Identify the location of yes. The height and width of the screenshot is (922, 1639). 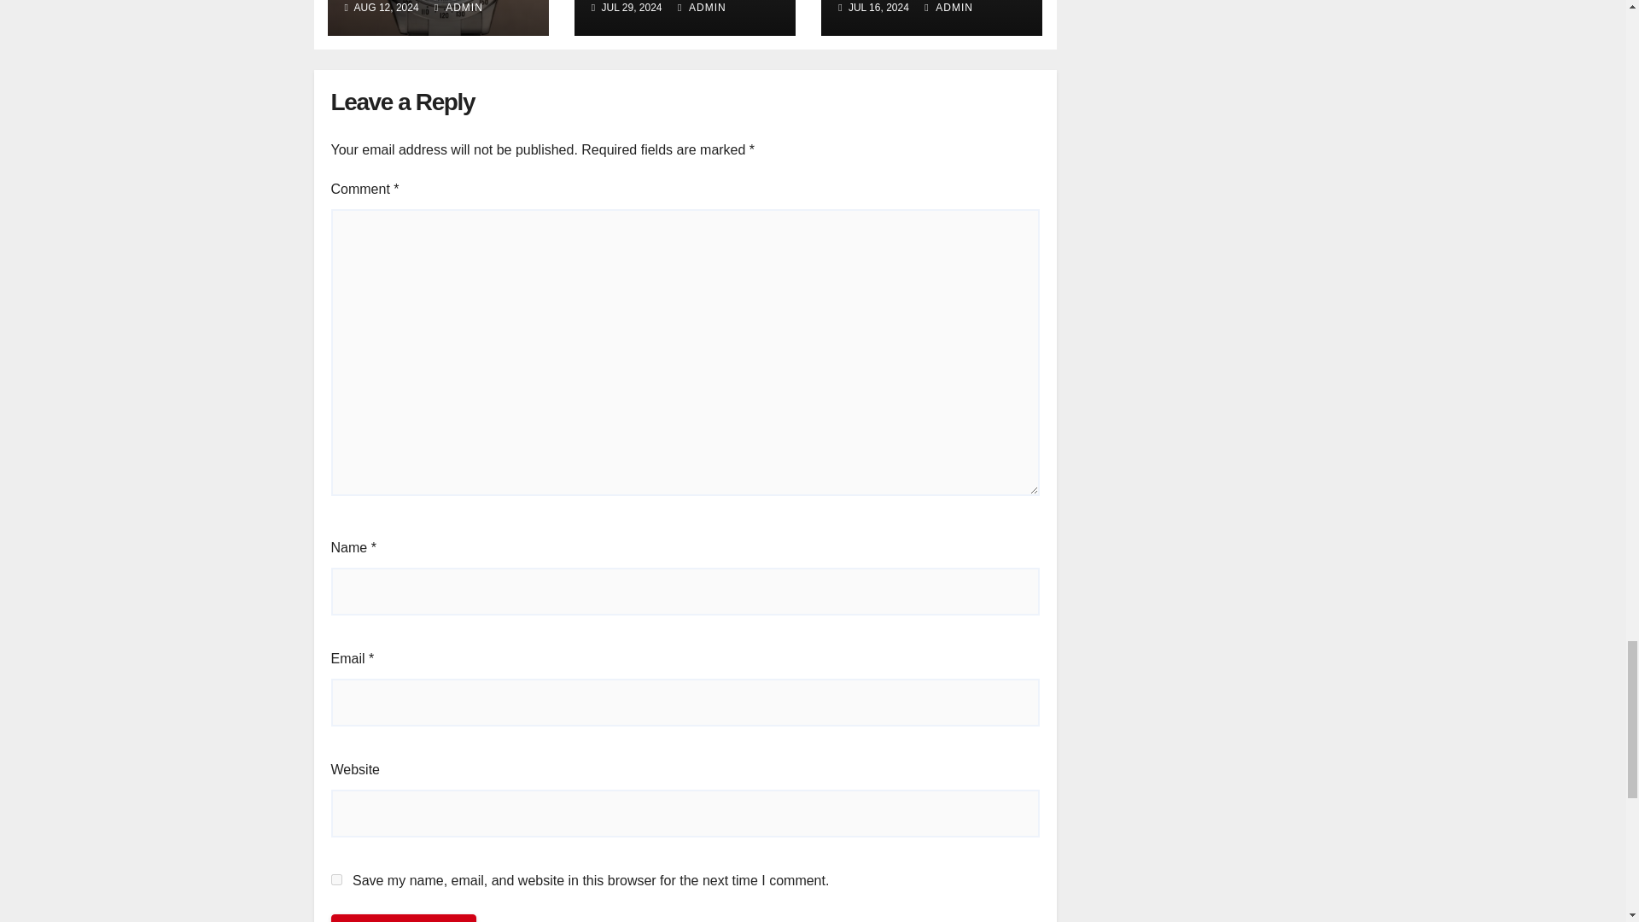
(336, 879).